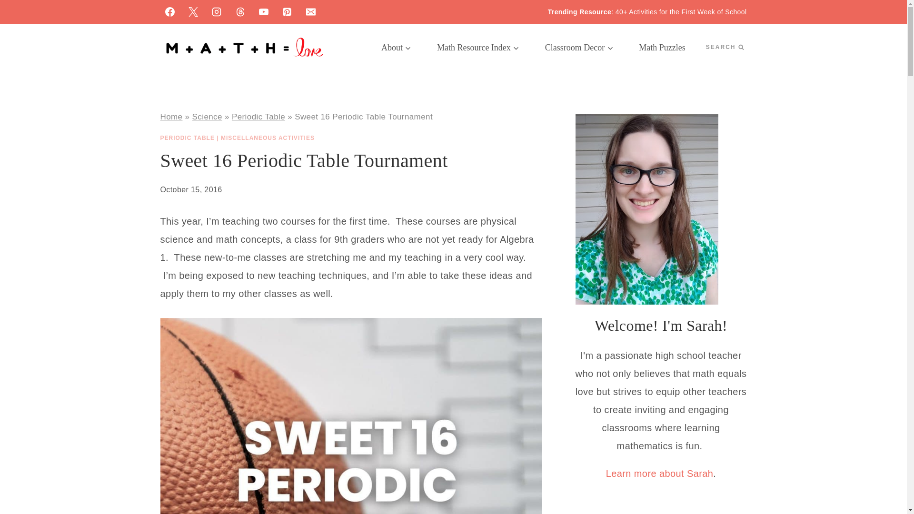 The image size is (914, 514). Describe the element at coordinates (268, 138) in the screenshot. I see `MISCELLANEOUS ACTIVITIES` at that location.